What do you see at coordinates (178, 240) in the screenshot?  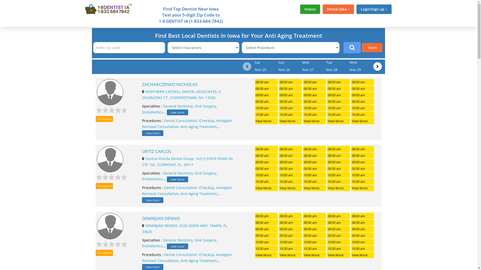 I see `General Dentistry` at bounding box center [178, 240].